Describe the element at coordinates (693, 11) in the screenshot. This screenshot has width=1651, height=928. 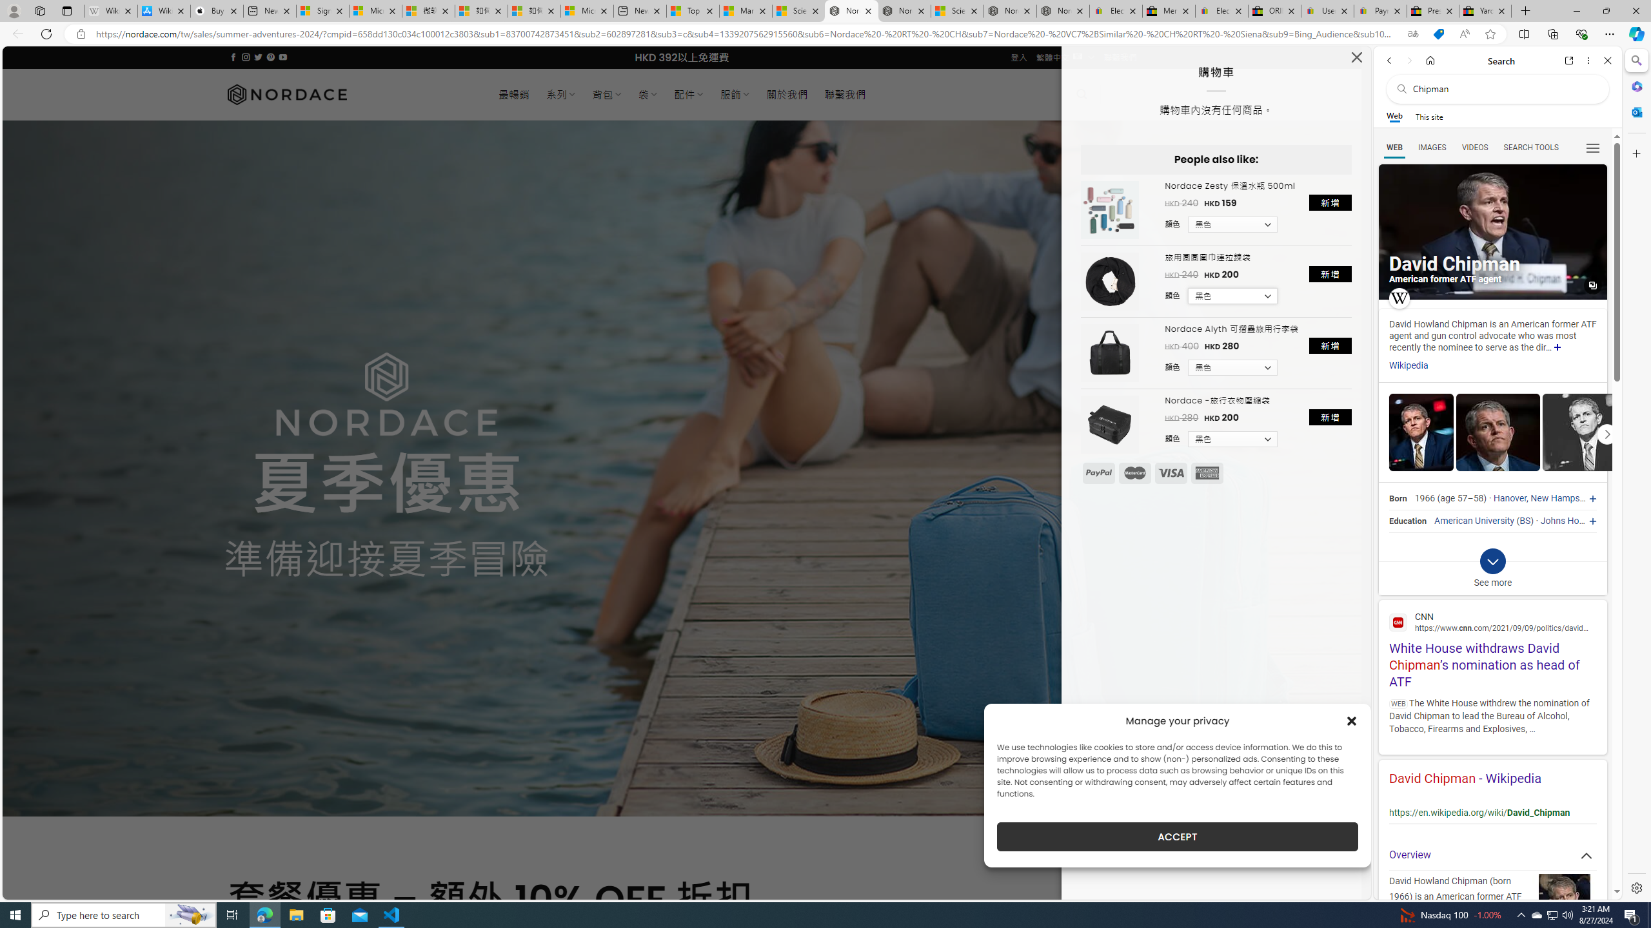
I see `Top Stories - MSN` at that location.